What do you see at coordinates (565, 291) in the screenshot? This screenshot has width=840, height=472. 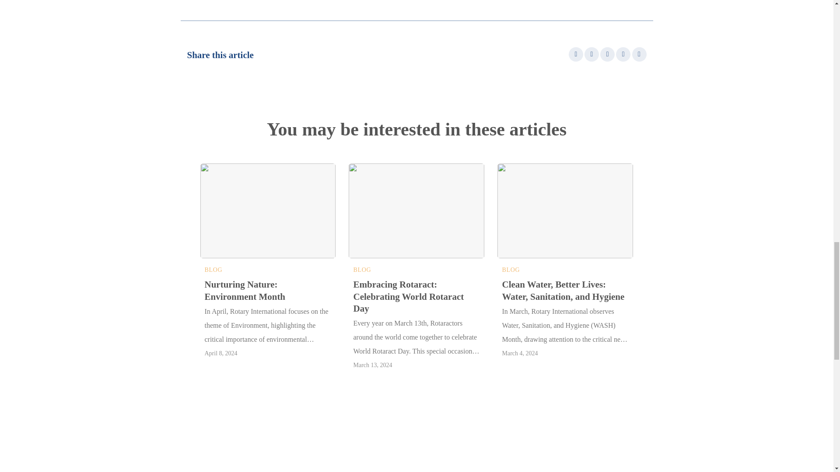 I see `Clean Water, Better Lives: Water, Sanitation, and Hygiene` at bounding box center [565, 291].